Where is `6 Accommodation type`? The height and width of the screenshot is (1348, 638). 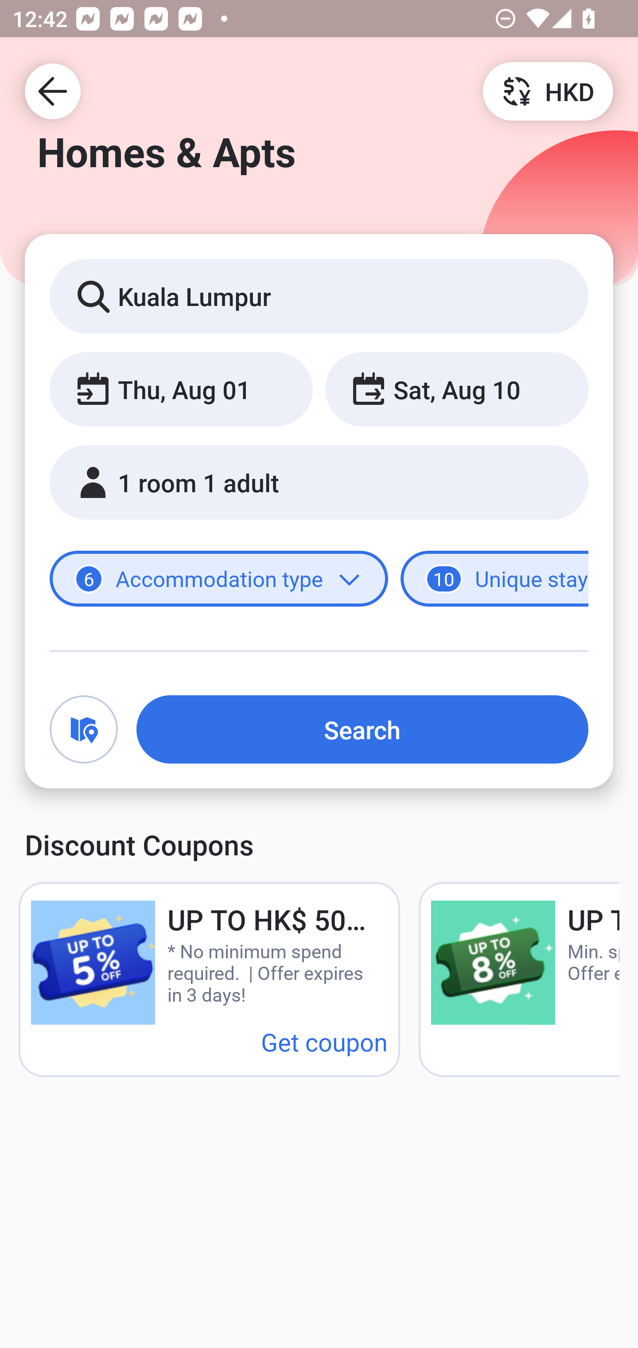 6 Accommodation type is located at coordinates (219, 579).